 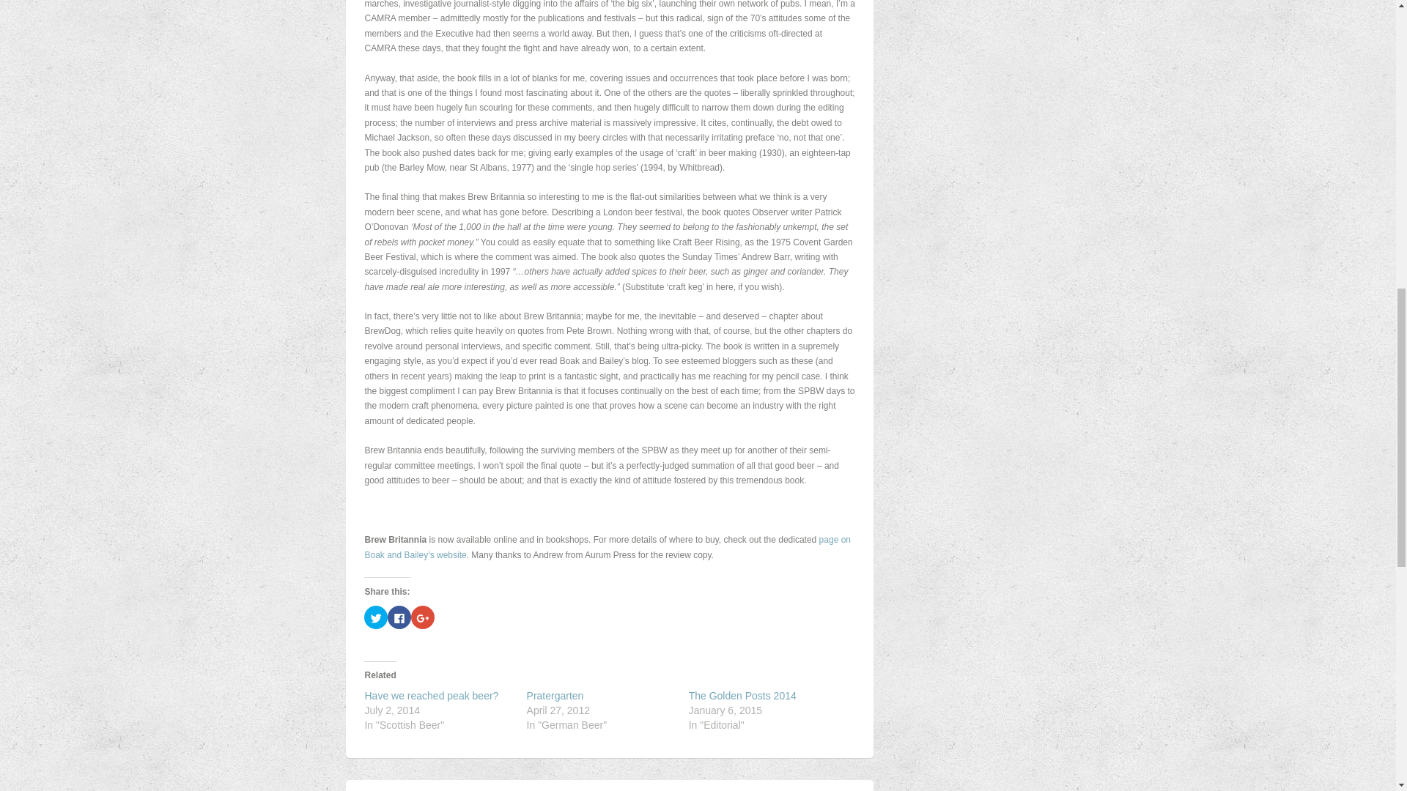 What do you see at coordinates (555, 695) in the screenshot?
I see `Pratergarten` at bounding box center [555, 695].